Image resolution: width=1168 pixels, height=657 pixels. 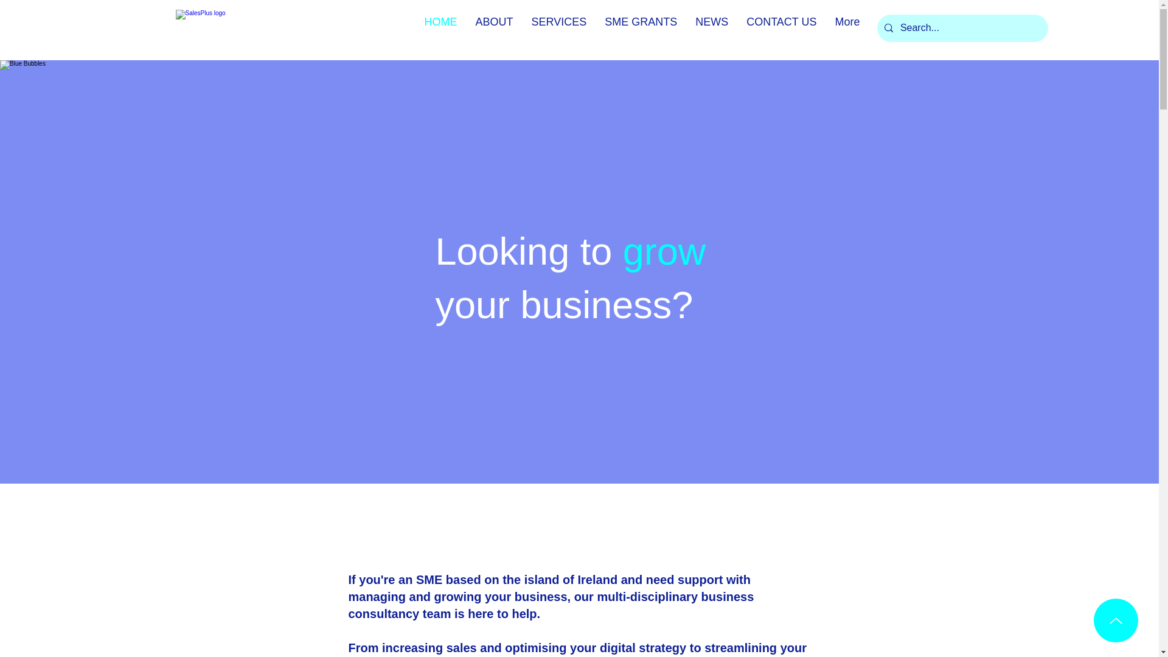 I want to click on NEWS, so click(x=712, y=29).